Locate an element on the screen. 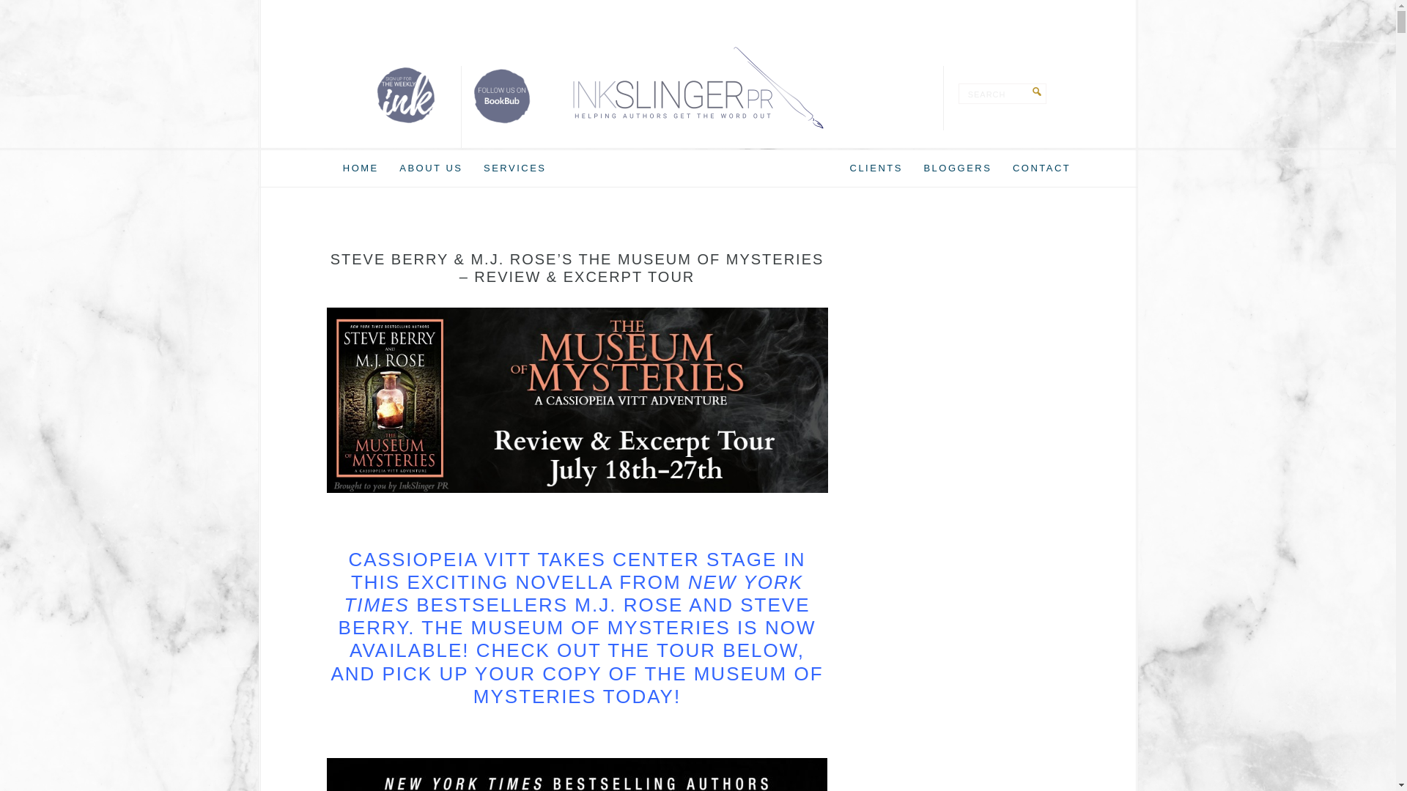 This screenshot has width=1407, height=791. HOME is located at coordinates (361, 168).